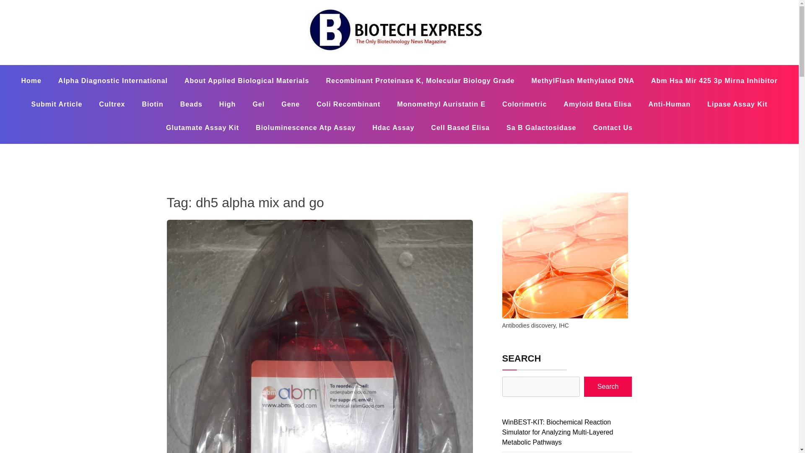 This screenshot has width=805, height=453. What do you see at coordinates (420, 81) in the screenshot?
I see `Recombinant Proteinase K, Molecular Biology Grade` at bounding box center [420, 81].